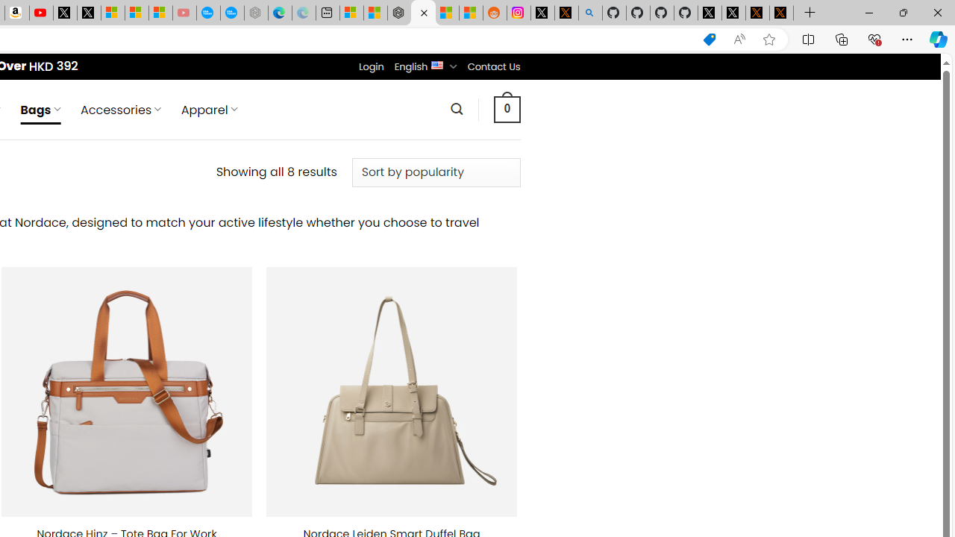 This screenshot has width=955, height=537. I want to click on Nordace - Duffels, so click(422, 13).